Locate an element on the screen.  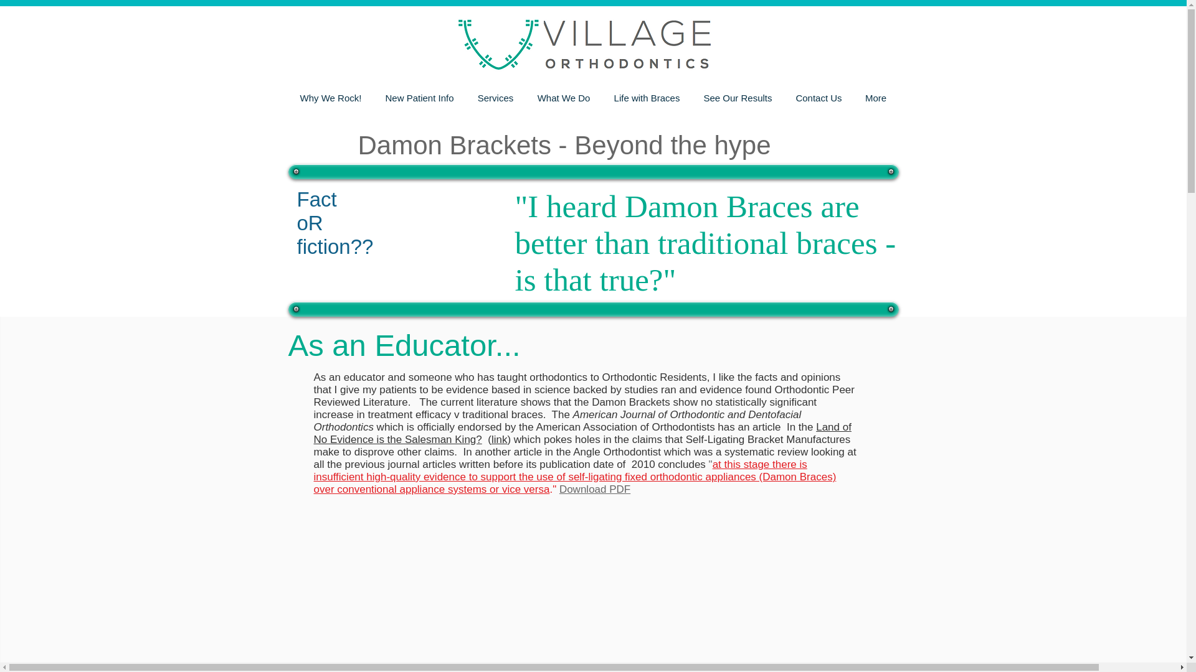
Life with Braces is located at coordinates (646, 98).